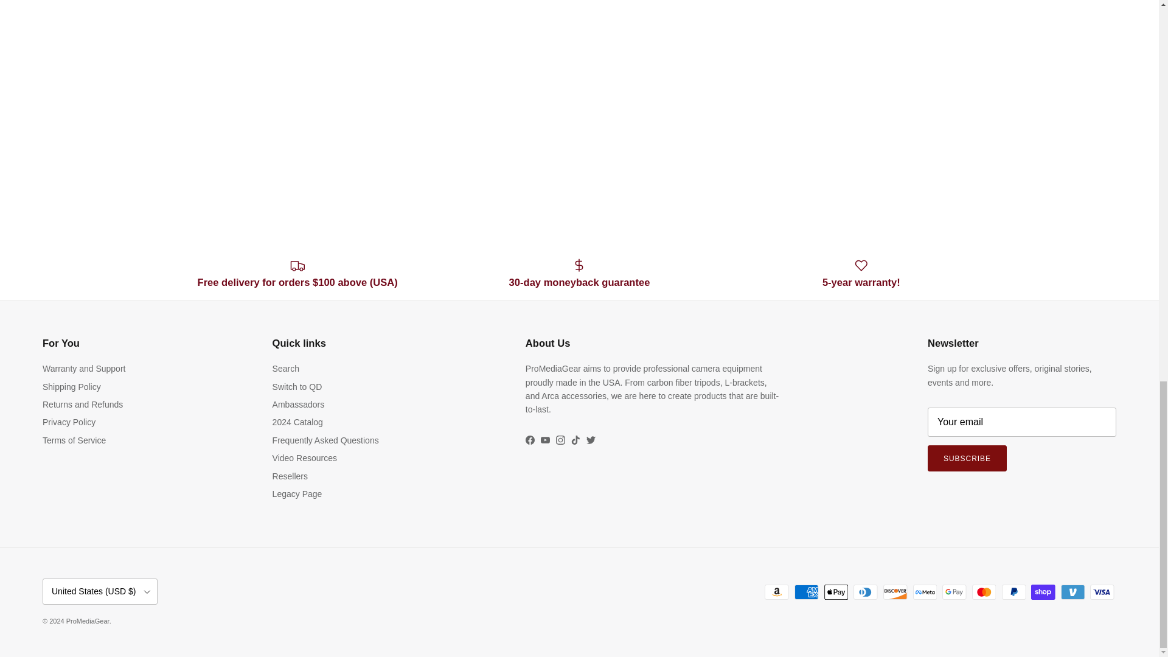  Describe the element at coordinates (776, 593) in the screenshot. I see `Amazon` at that location.